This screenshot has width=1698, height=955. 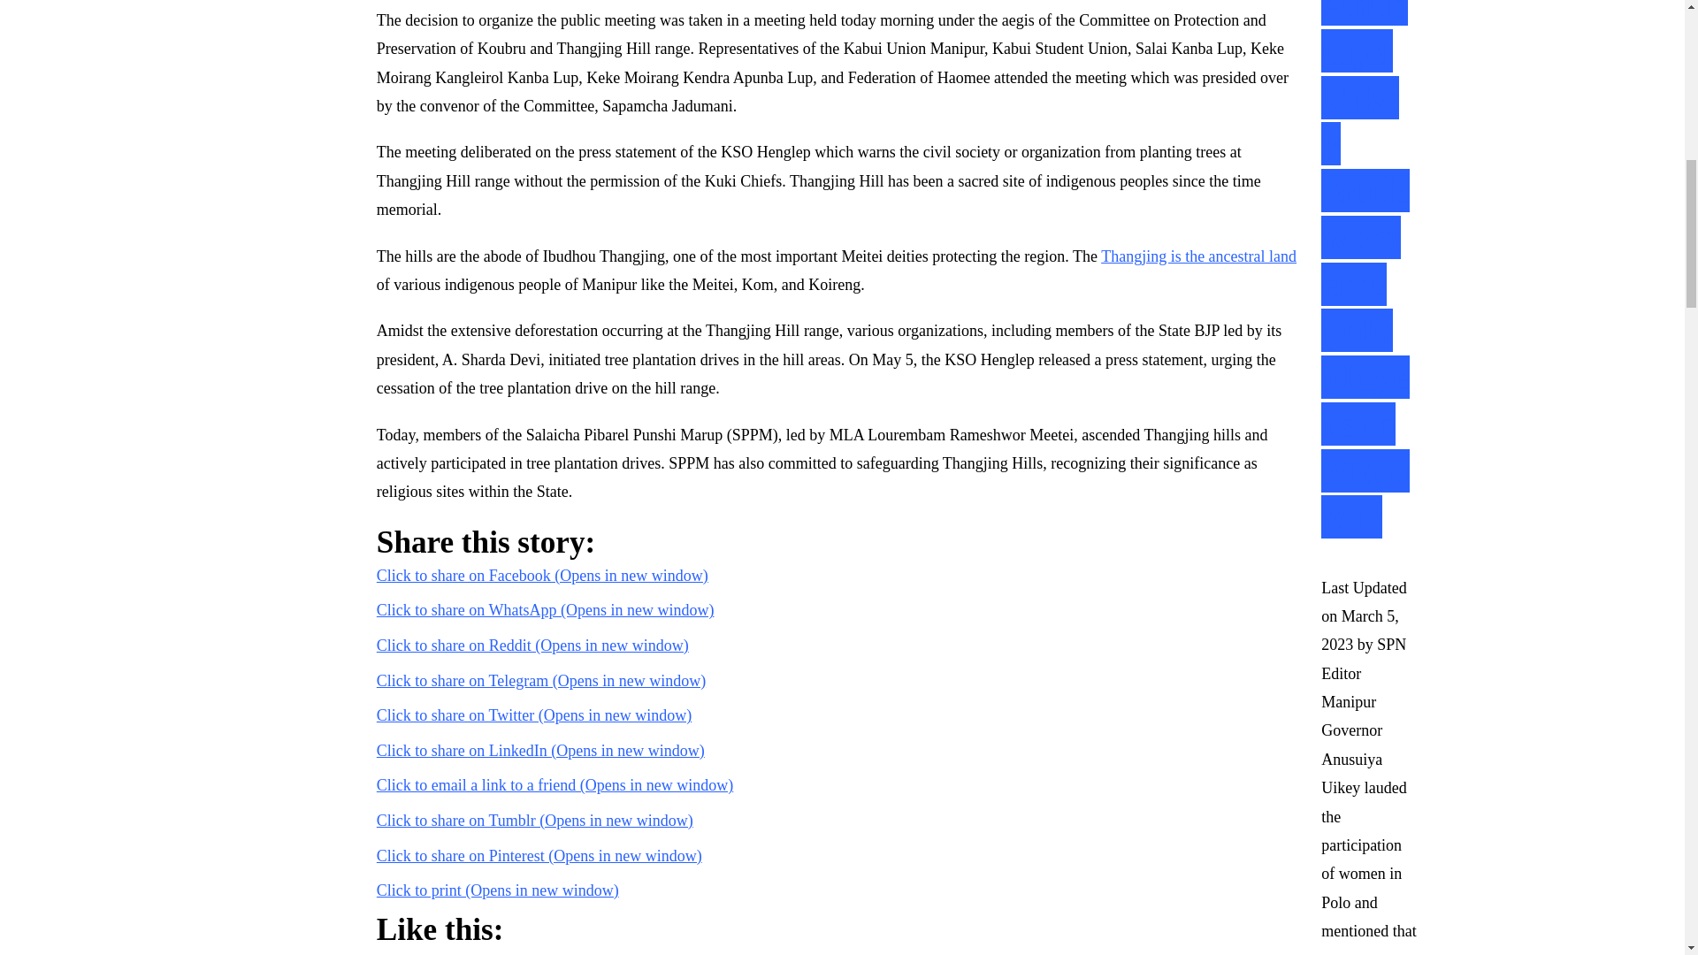 What do you see at coordinates (539, 856) in the screenshot?
I see `Click to share on Pinterest` at bounding box center [539, 856].